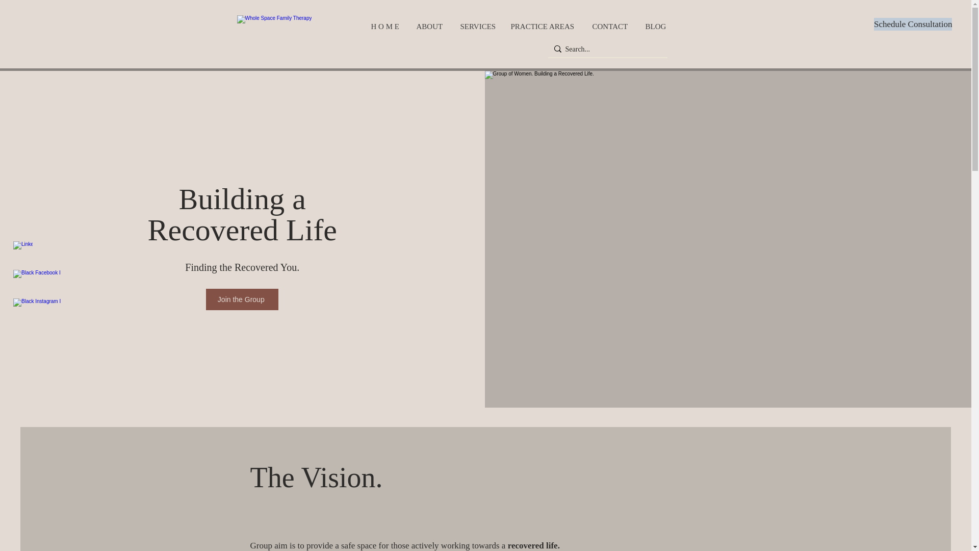 The image size is (979, 551). What do you see at coordinates (477, 26) in the screenshot?
I see `SERVICES` at bounding box center [477, 26].